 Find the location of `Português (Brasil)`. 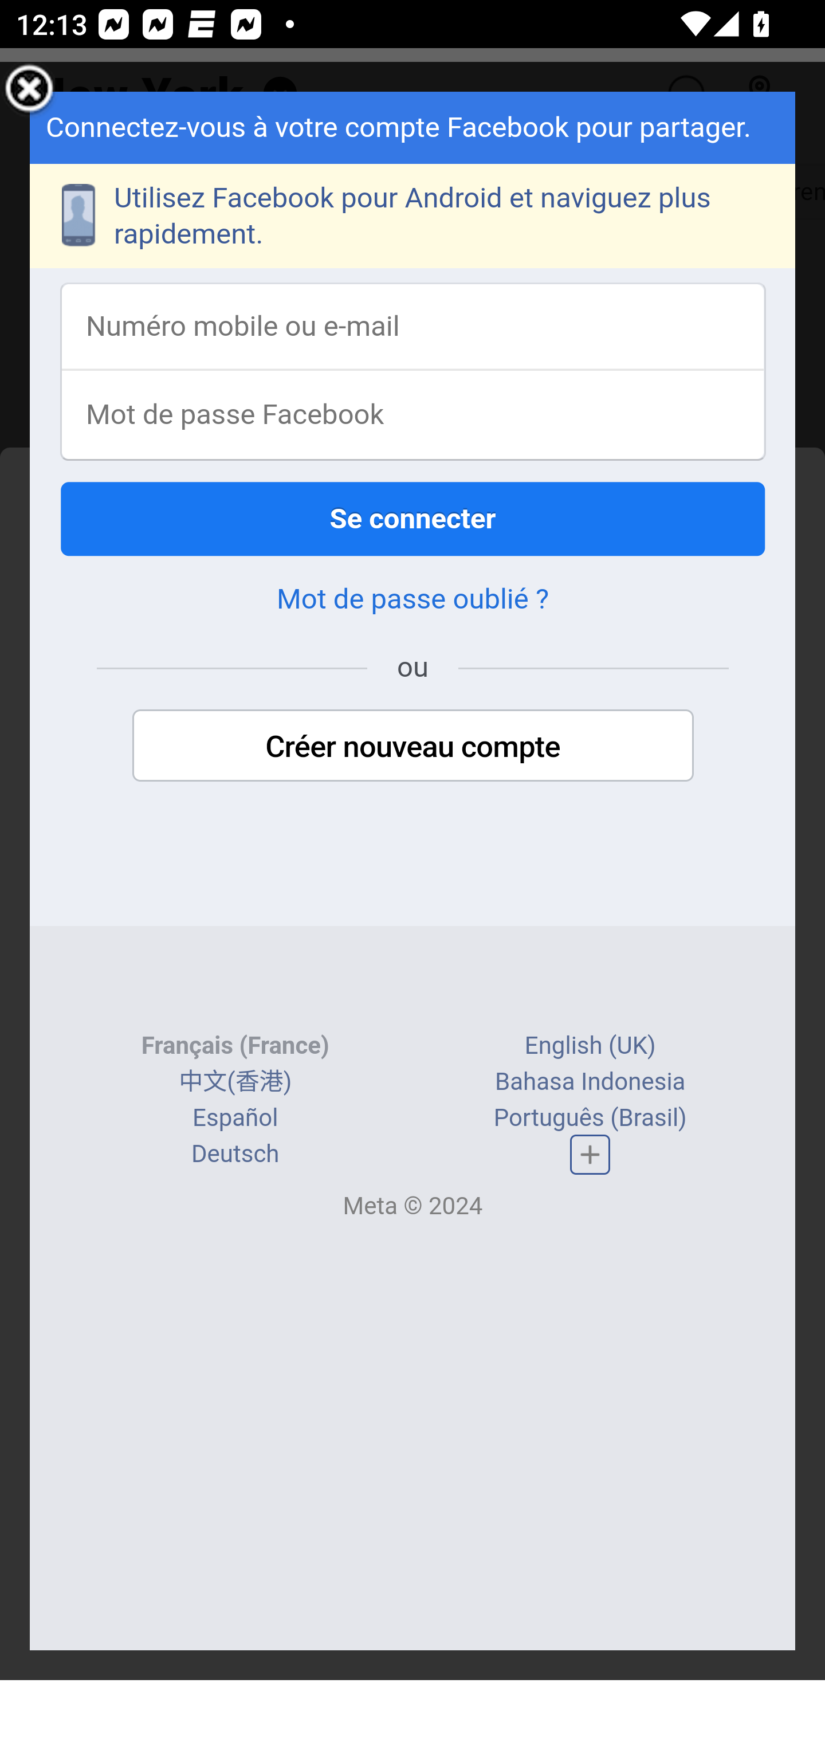

Português (Brasil) is located at coordinates (590, 1117).